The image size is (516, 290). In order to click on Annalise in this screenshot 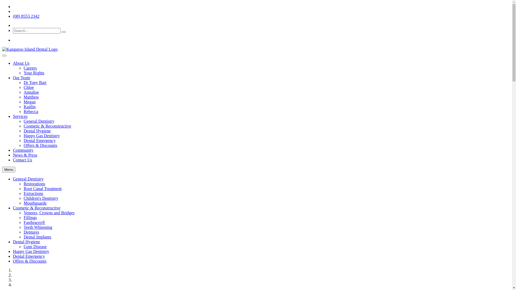, I will do `click(31, 92)`.